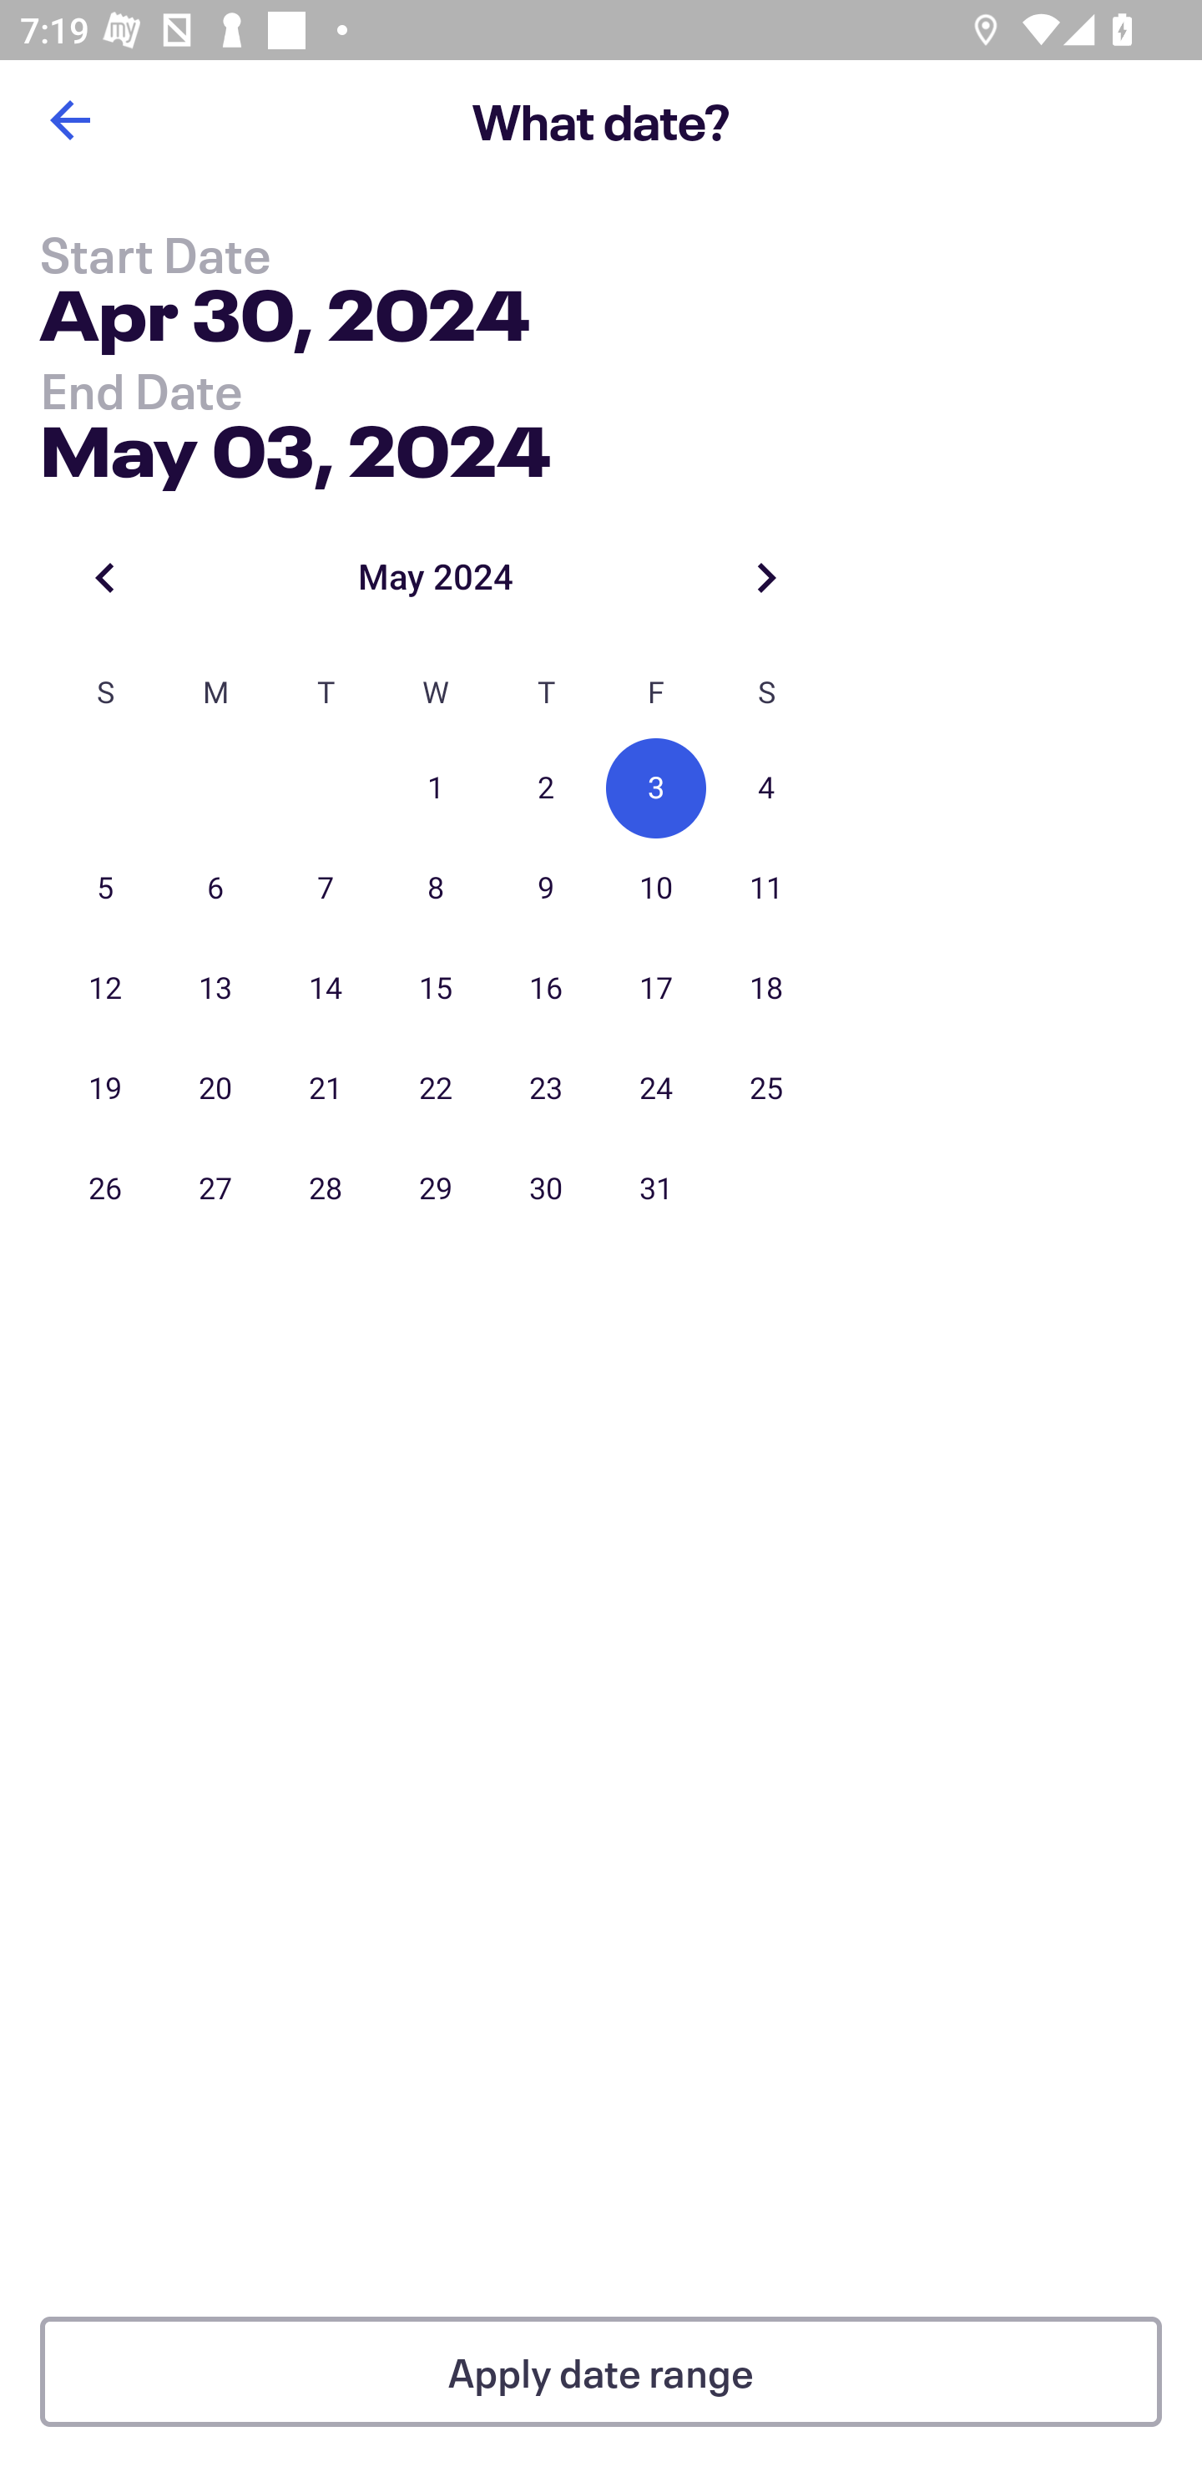 This screenshot has width=1202, height=2472. I want to click on 8 08 May 2024, so click(436, 889).